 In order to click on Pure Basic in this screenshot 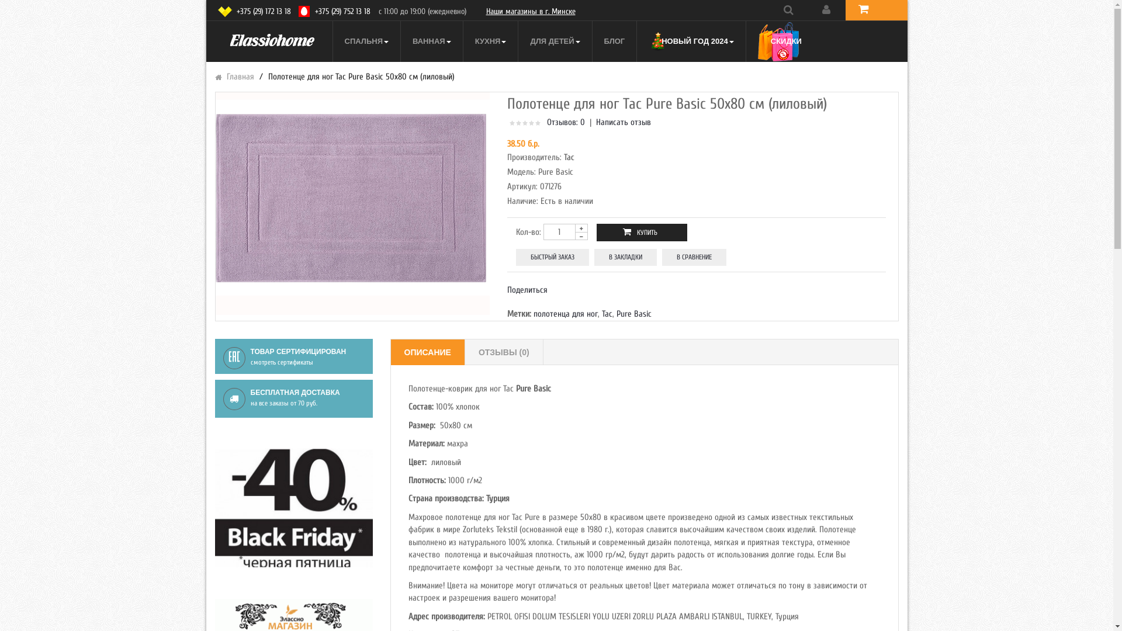, I will do `click(634, 314)`.